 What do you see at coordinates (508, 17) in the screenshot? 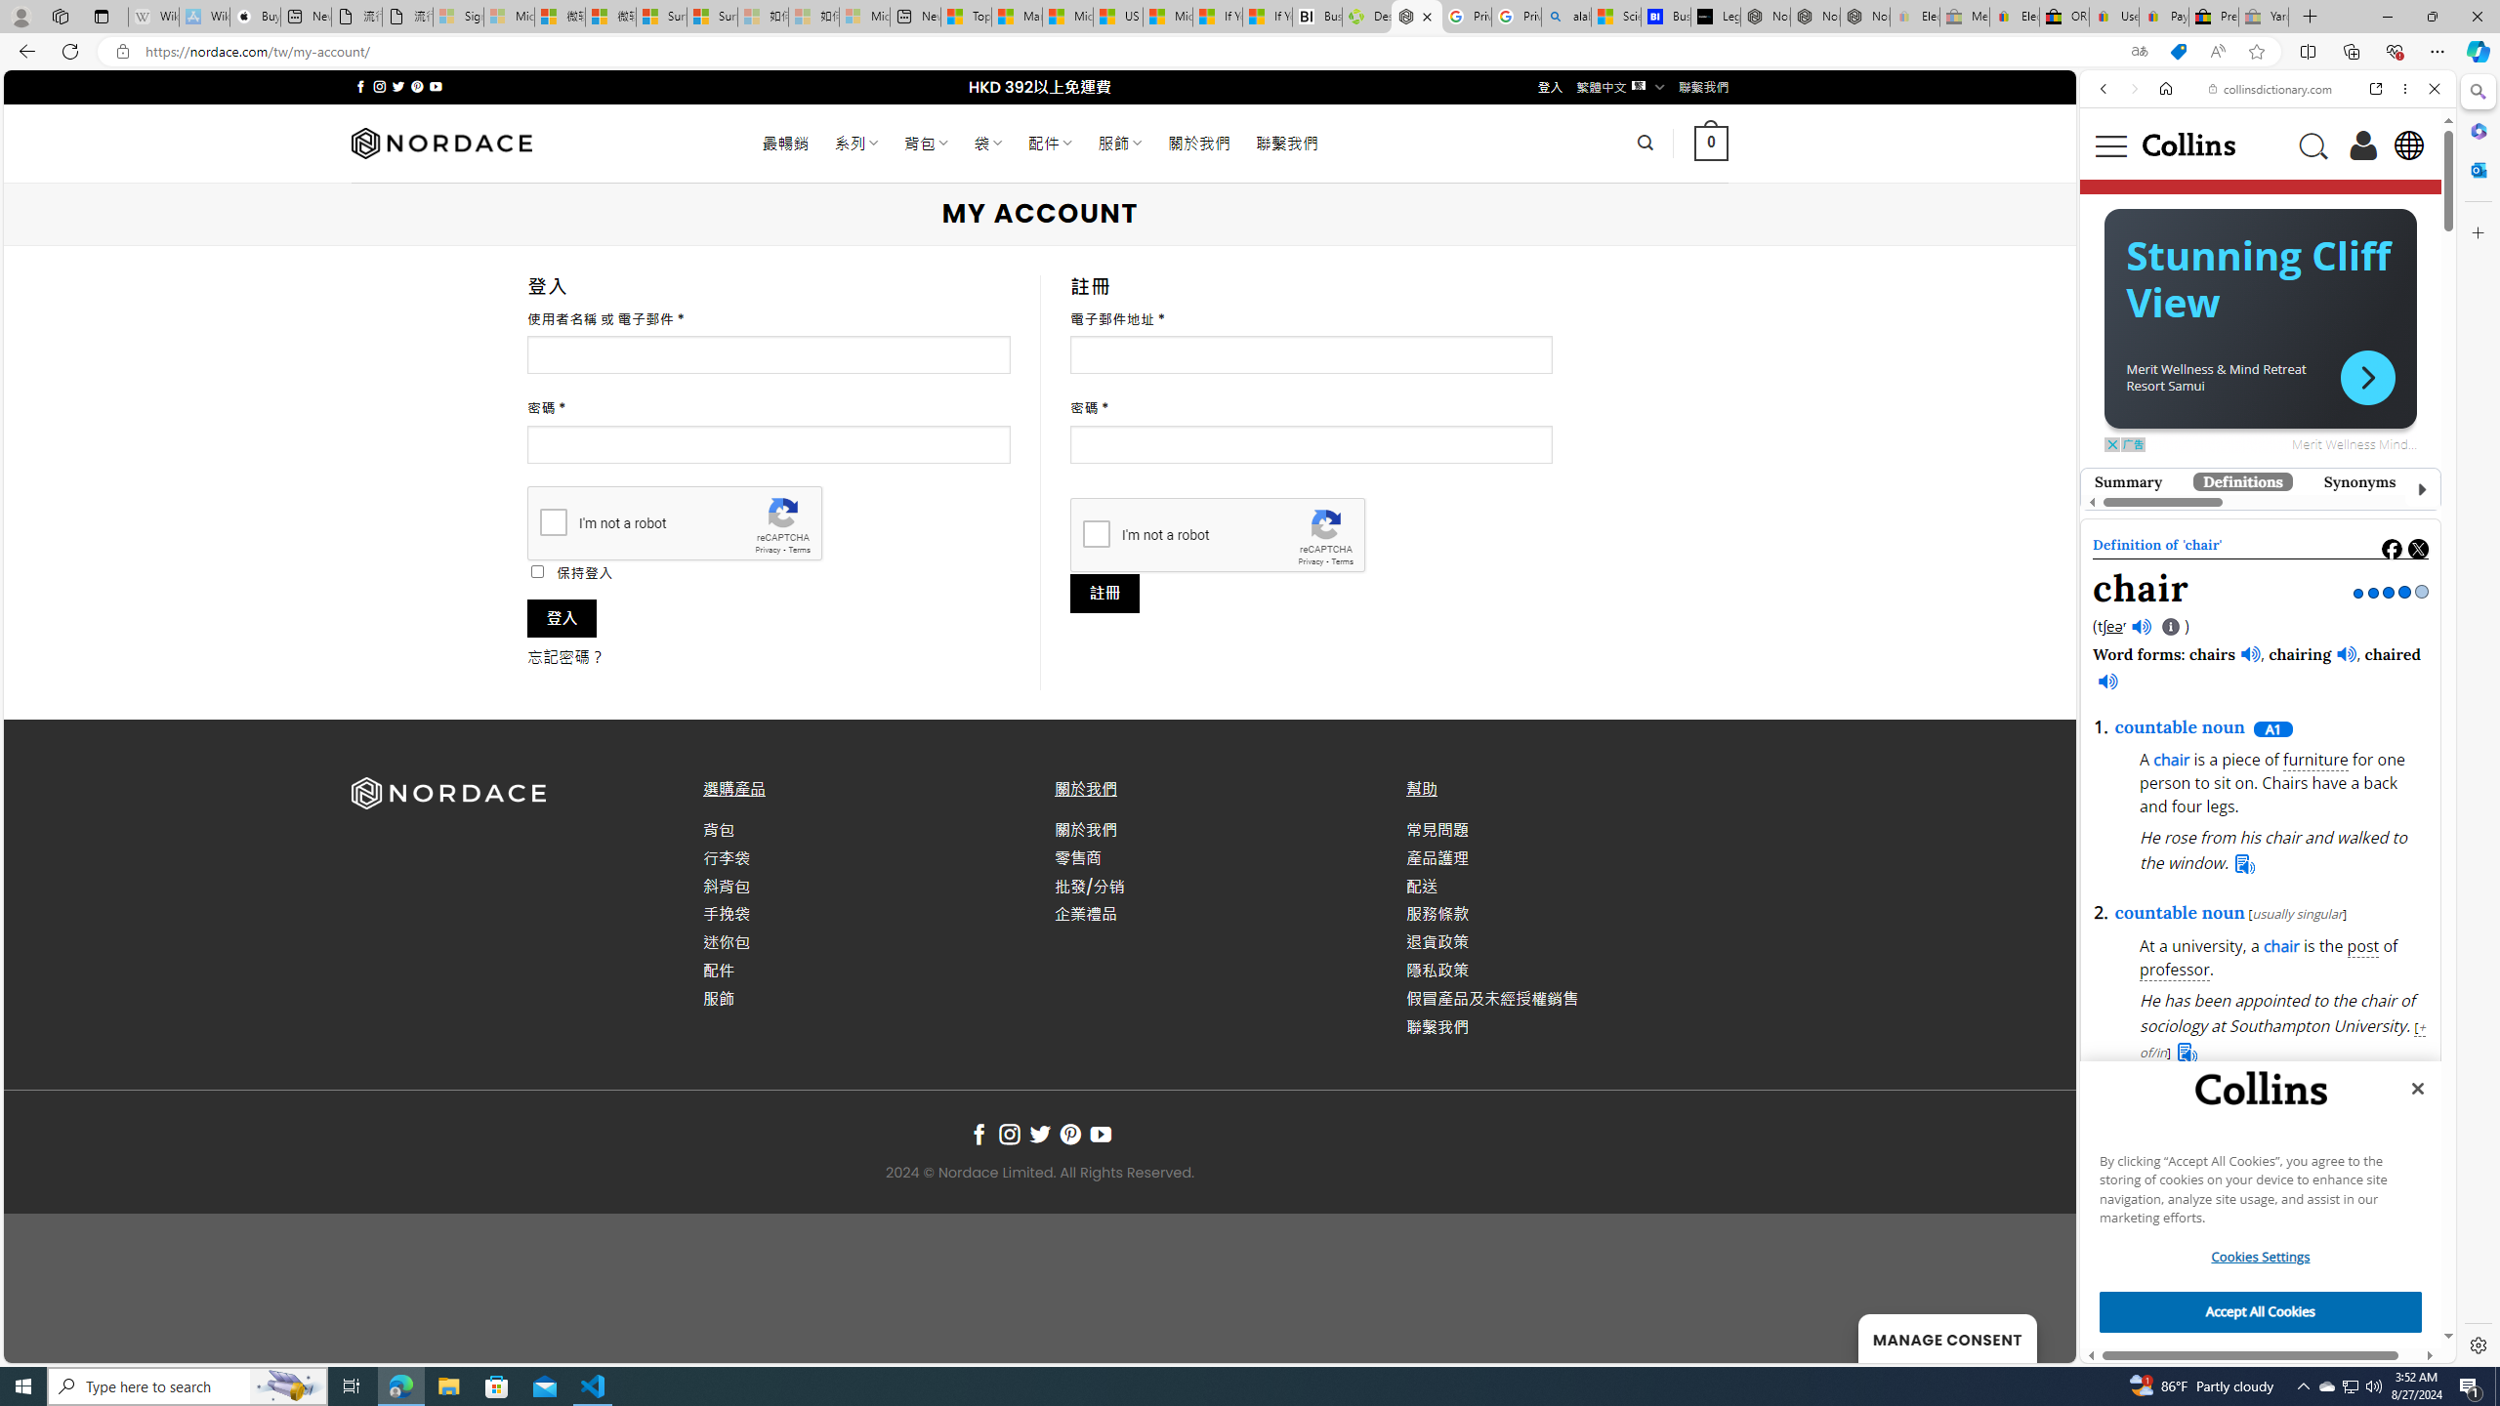
I see `Microsoft Services Agreement - Sleeping` at bounding box center [508, 17].